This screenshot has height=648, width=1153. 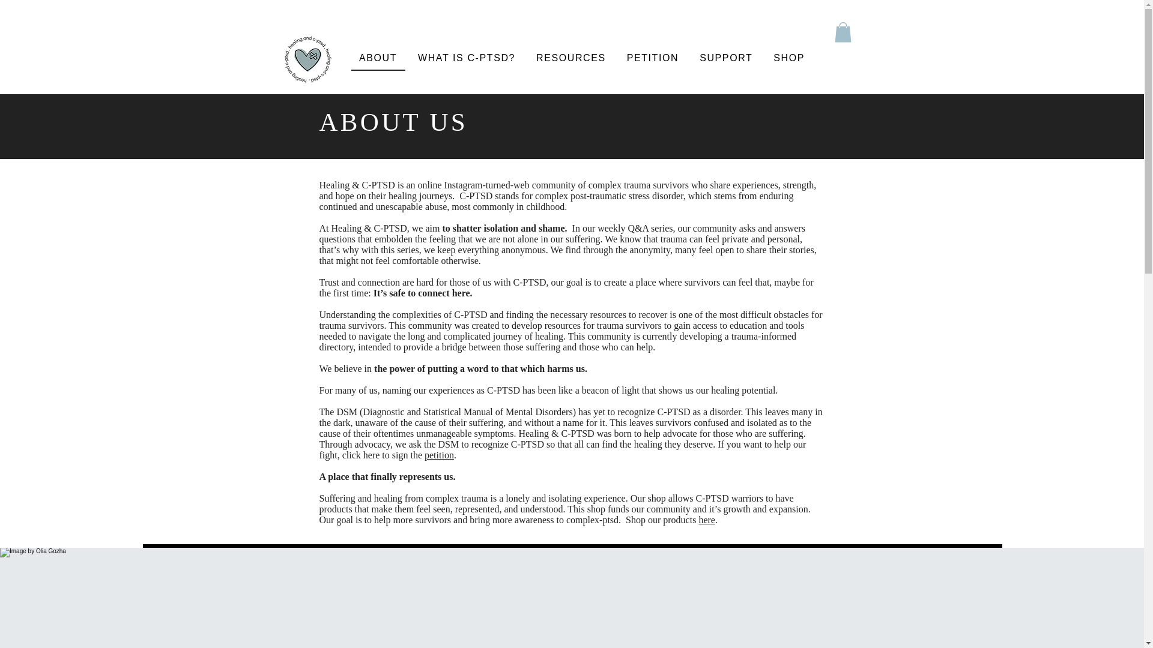 What do you see at coordinates (377, 58) in the screenshot?
I see `ABOUT` at bounding box center [377, 58].